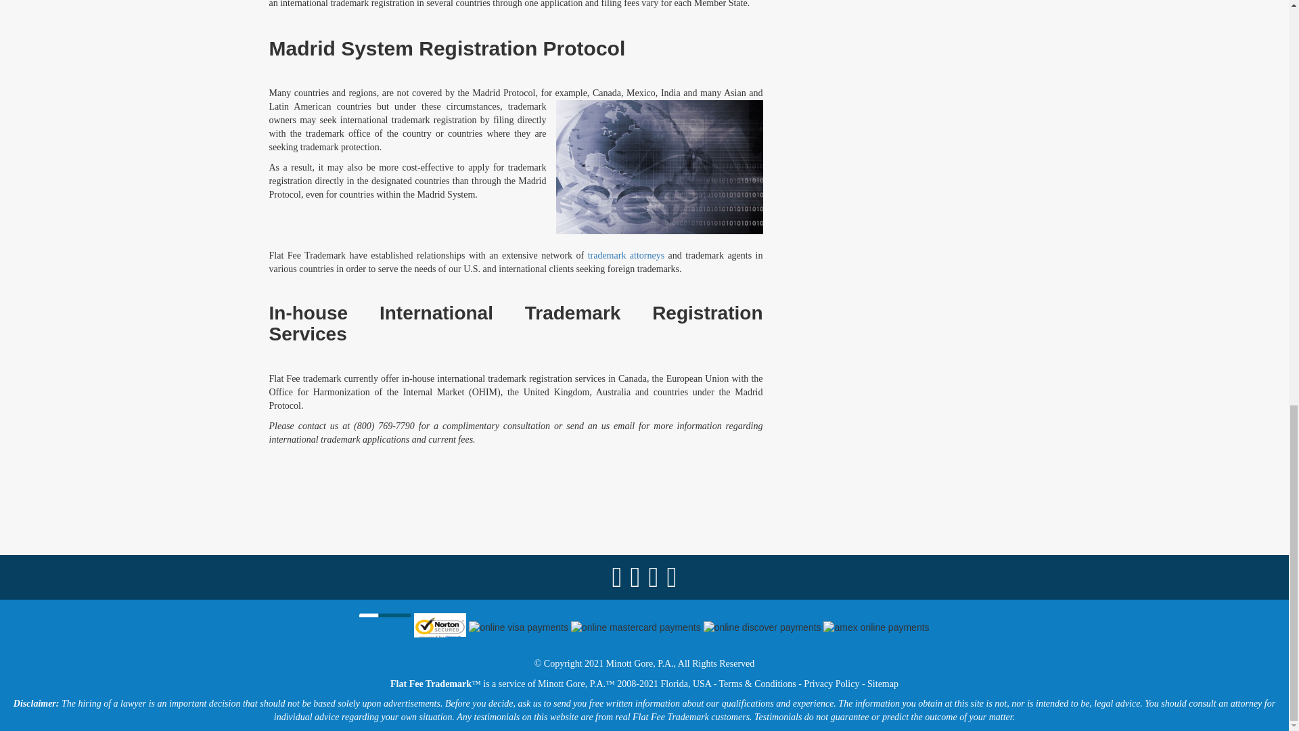 The height and width of the screenshot is (731, 1299). I want to click on Privacy Policy, so click(831, 684).